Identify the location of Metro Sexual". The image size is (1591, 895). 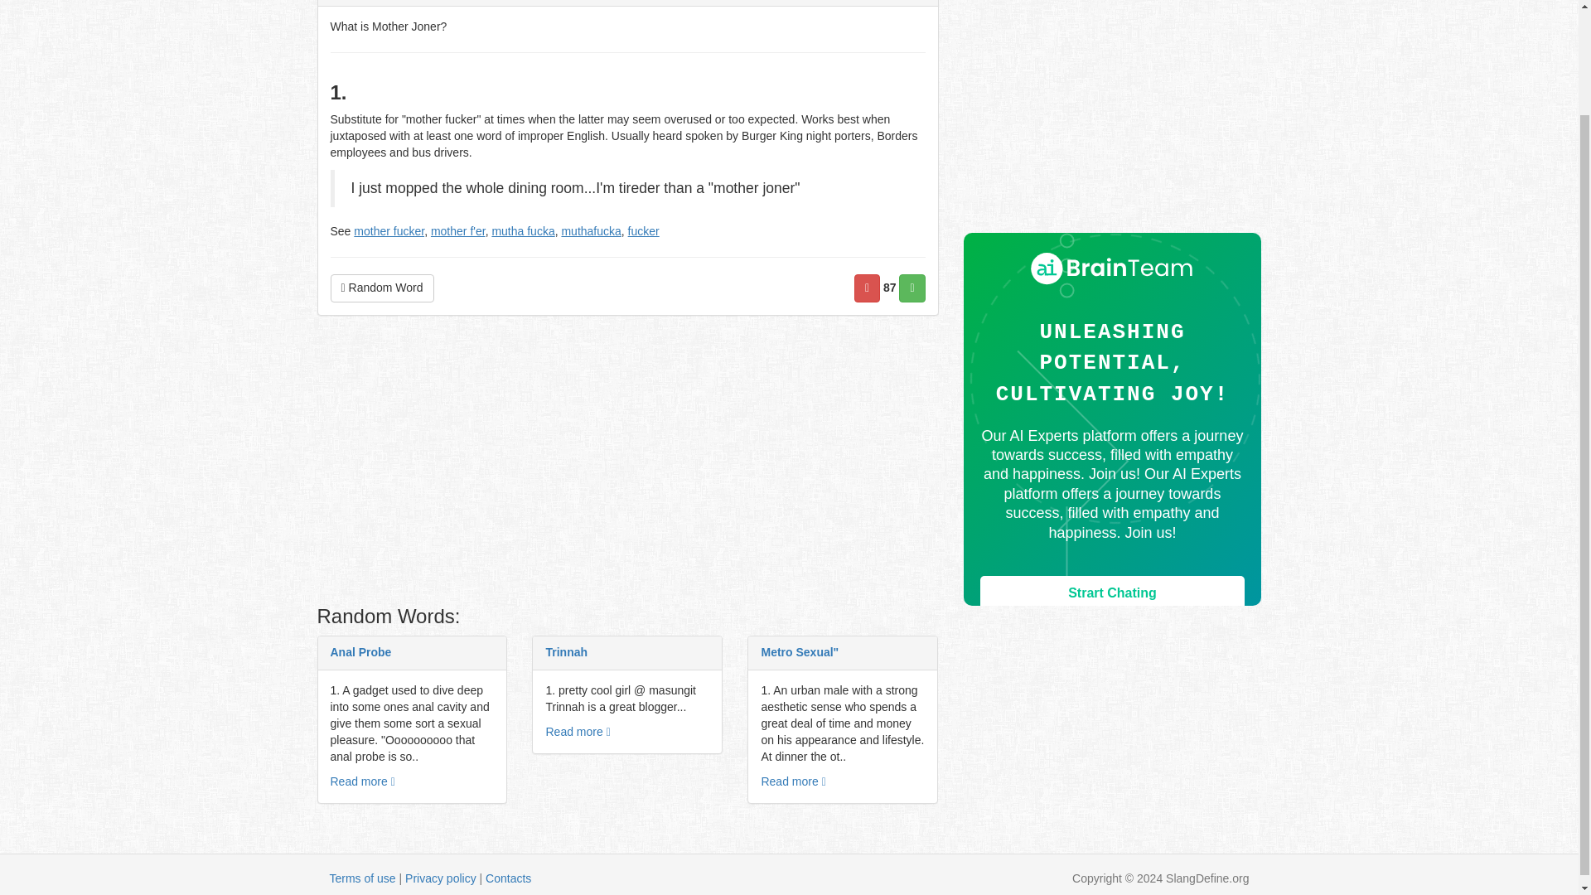
(799, 651).